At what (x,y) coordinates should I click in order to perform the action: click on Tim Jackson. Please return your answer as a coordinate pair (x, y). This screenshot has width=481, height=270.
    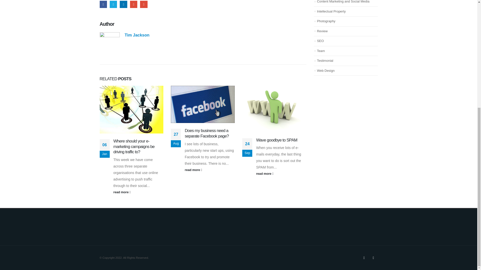
    Looking at the image, I should click on (137, 35).